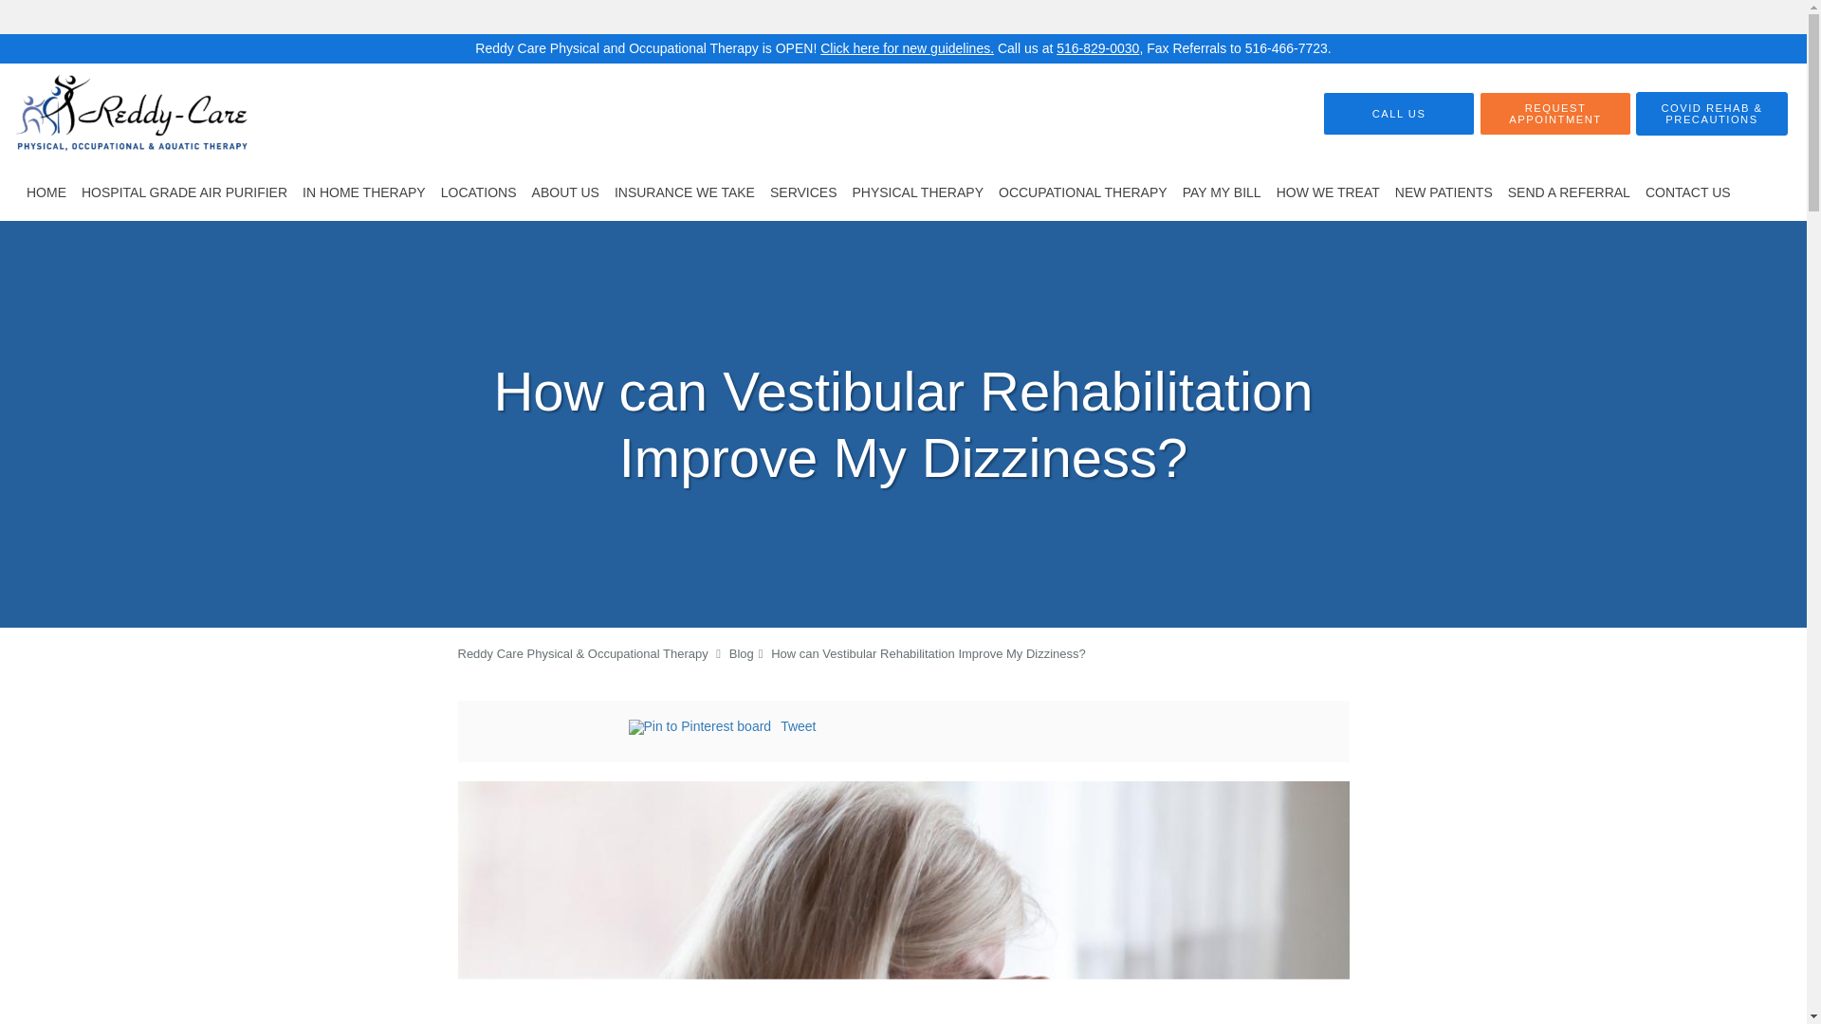 The width and height of the screenshot is (1821, 1024). Describe the element at coordinates (478, 192) in the screenshot. I see `LOCATIONS` at that location.